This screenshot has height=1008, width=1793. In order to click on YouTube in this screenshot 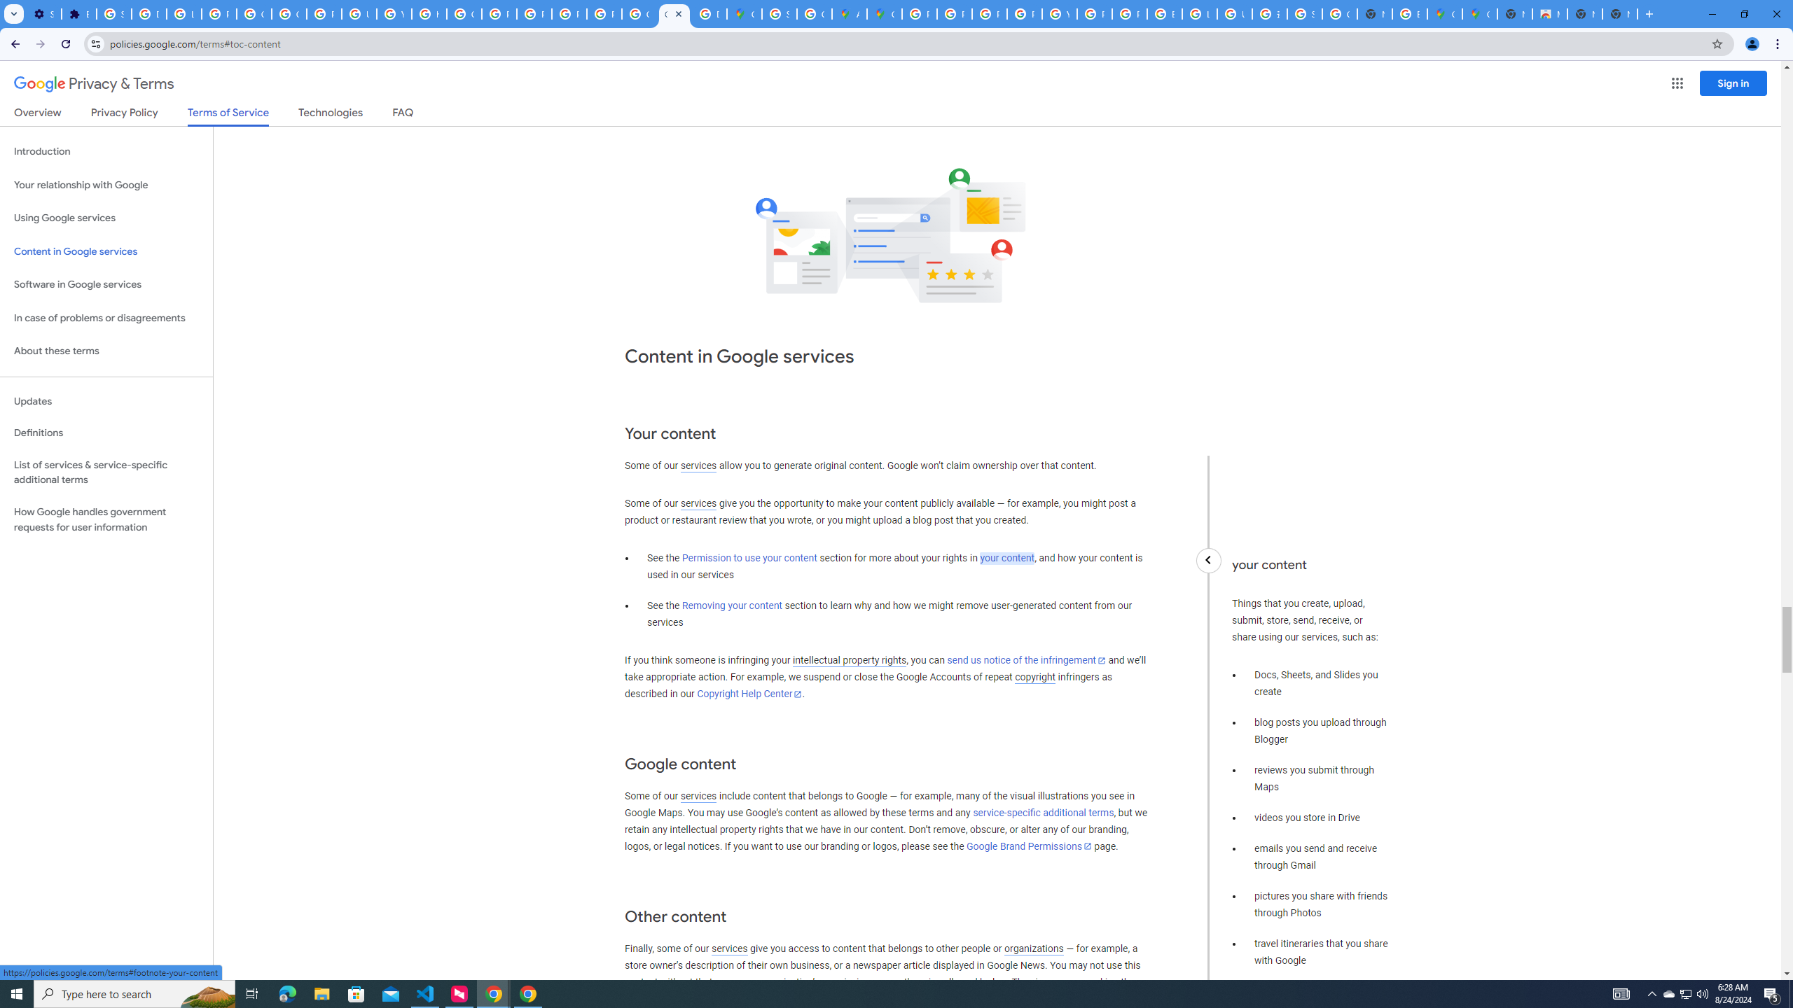, I will do `click(1059, 14)`.